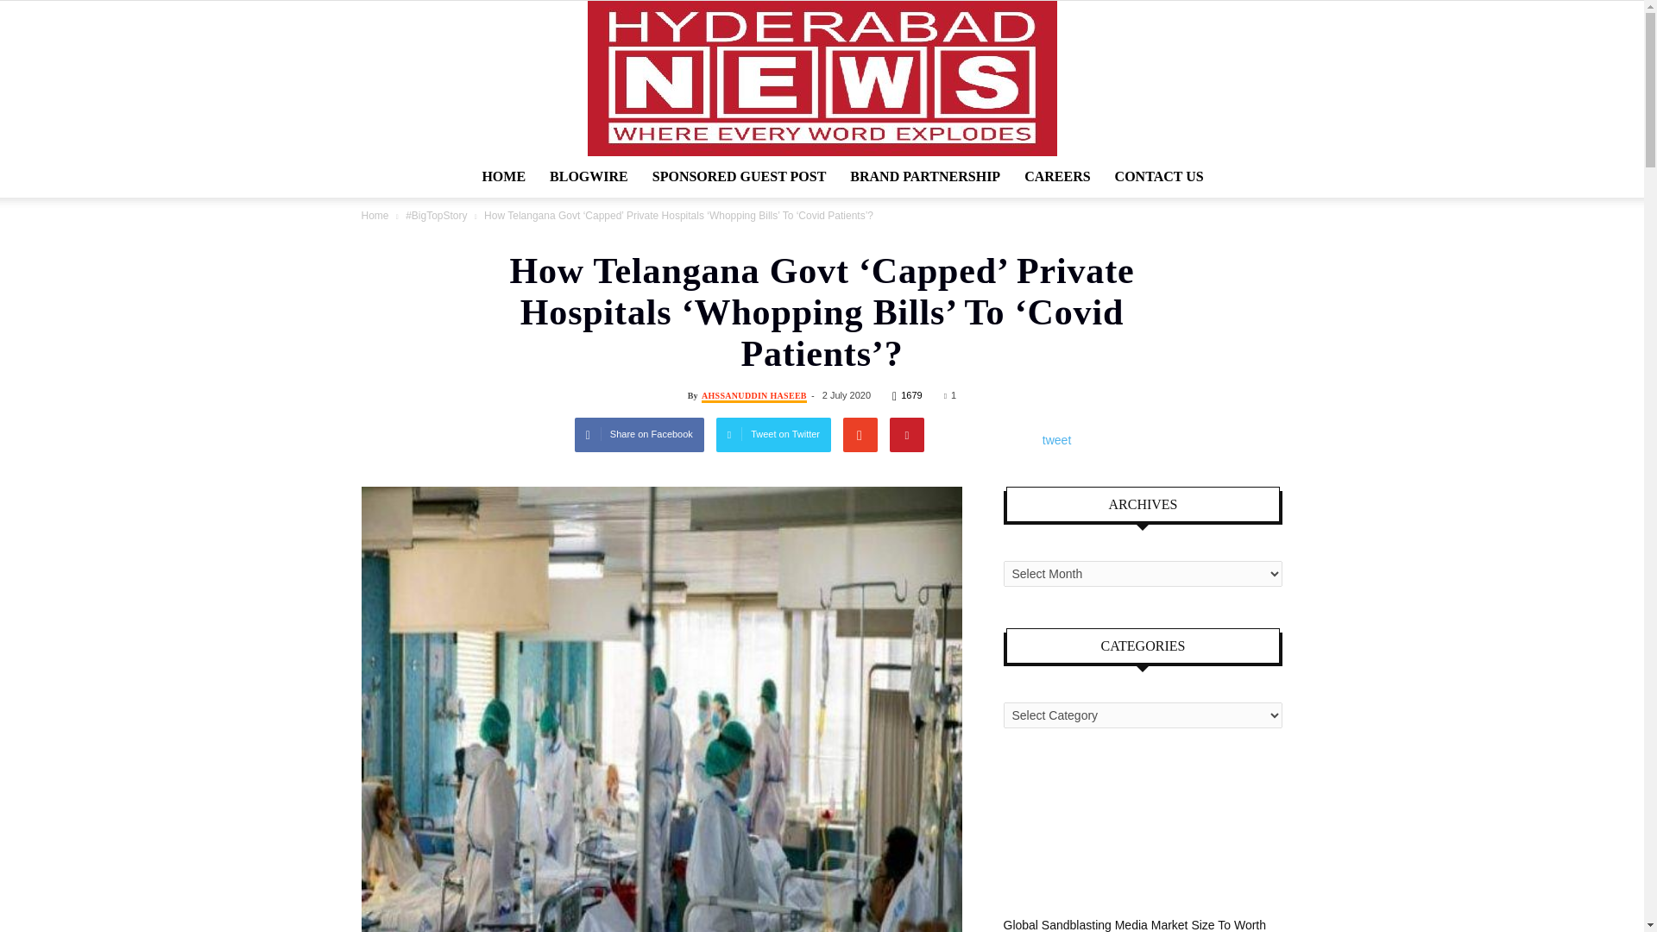 This screenshot has height=932, width=1657. Describe the element at coordinates (822, 79) in the screenshot. I see `Hyderabad News` at that location.